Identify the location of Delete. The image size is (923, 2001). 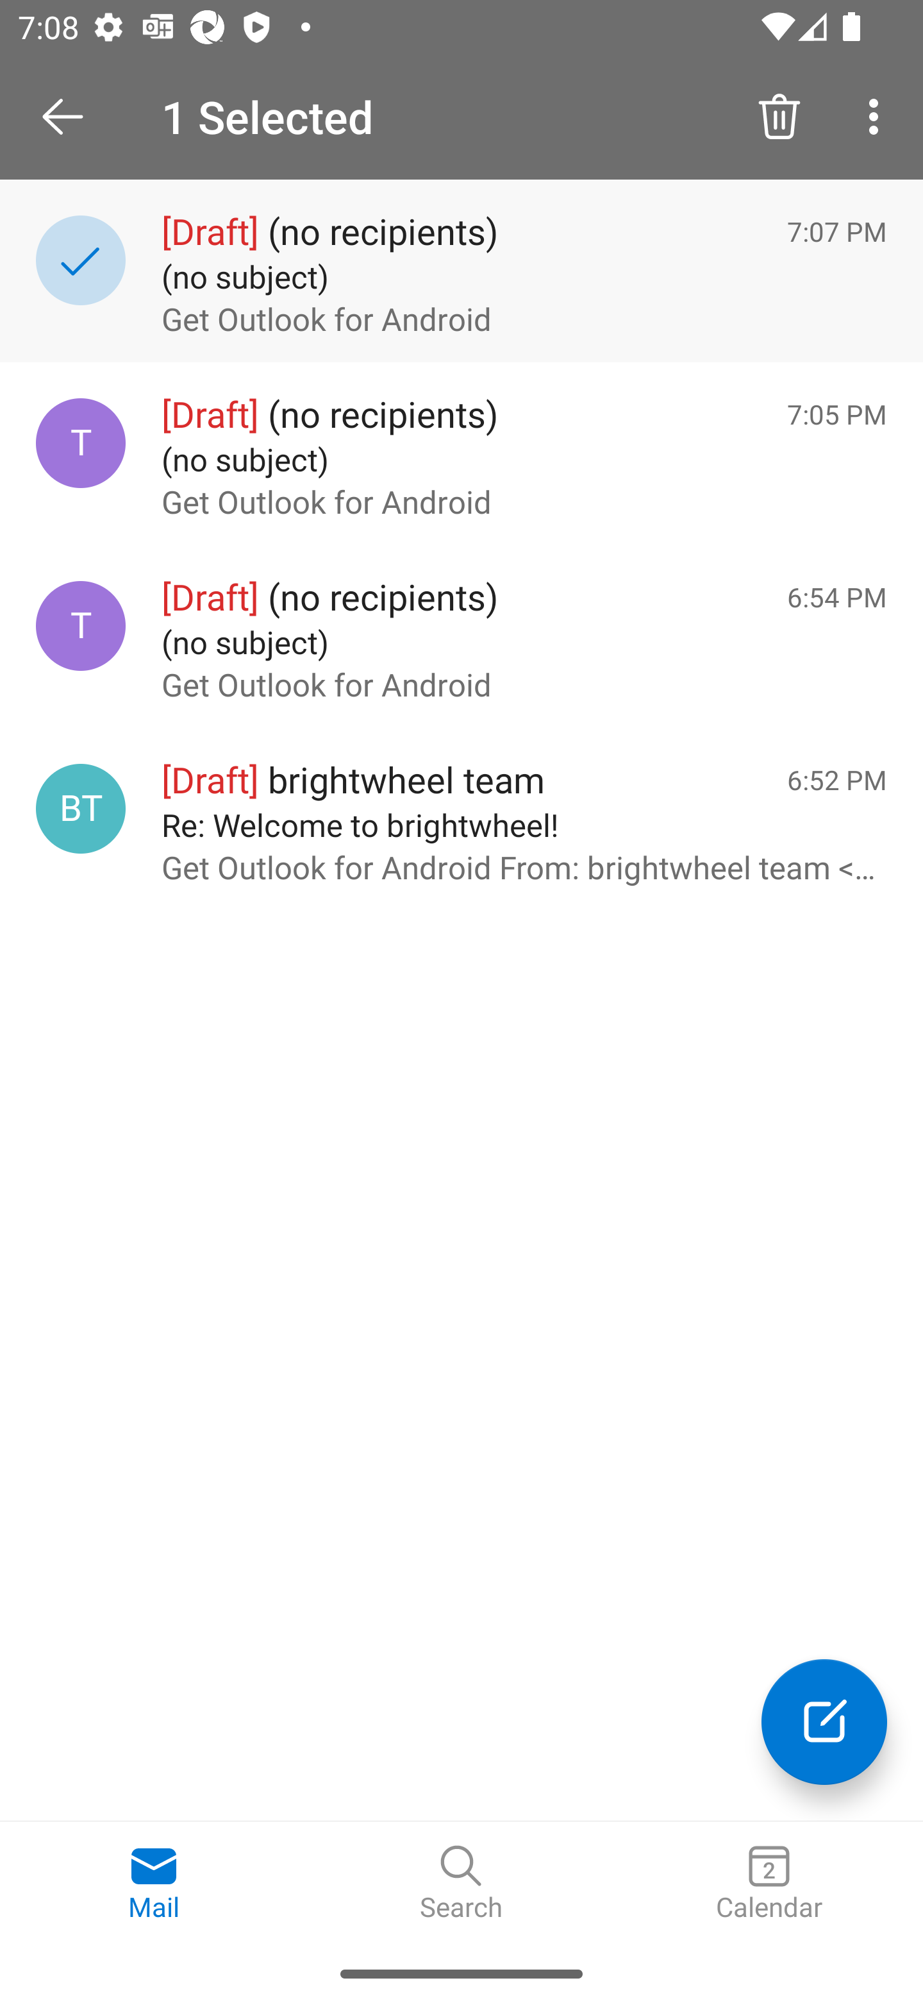
(779, 115).